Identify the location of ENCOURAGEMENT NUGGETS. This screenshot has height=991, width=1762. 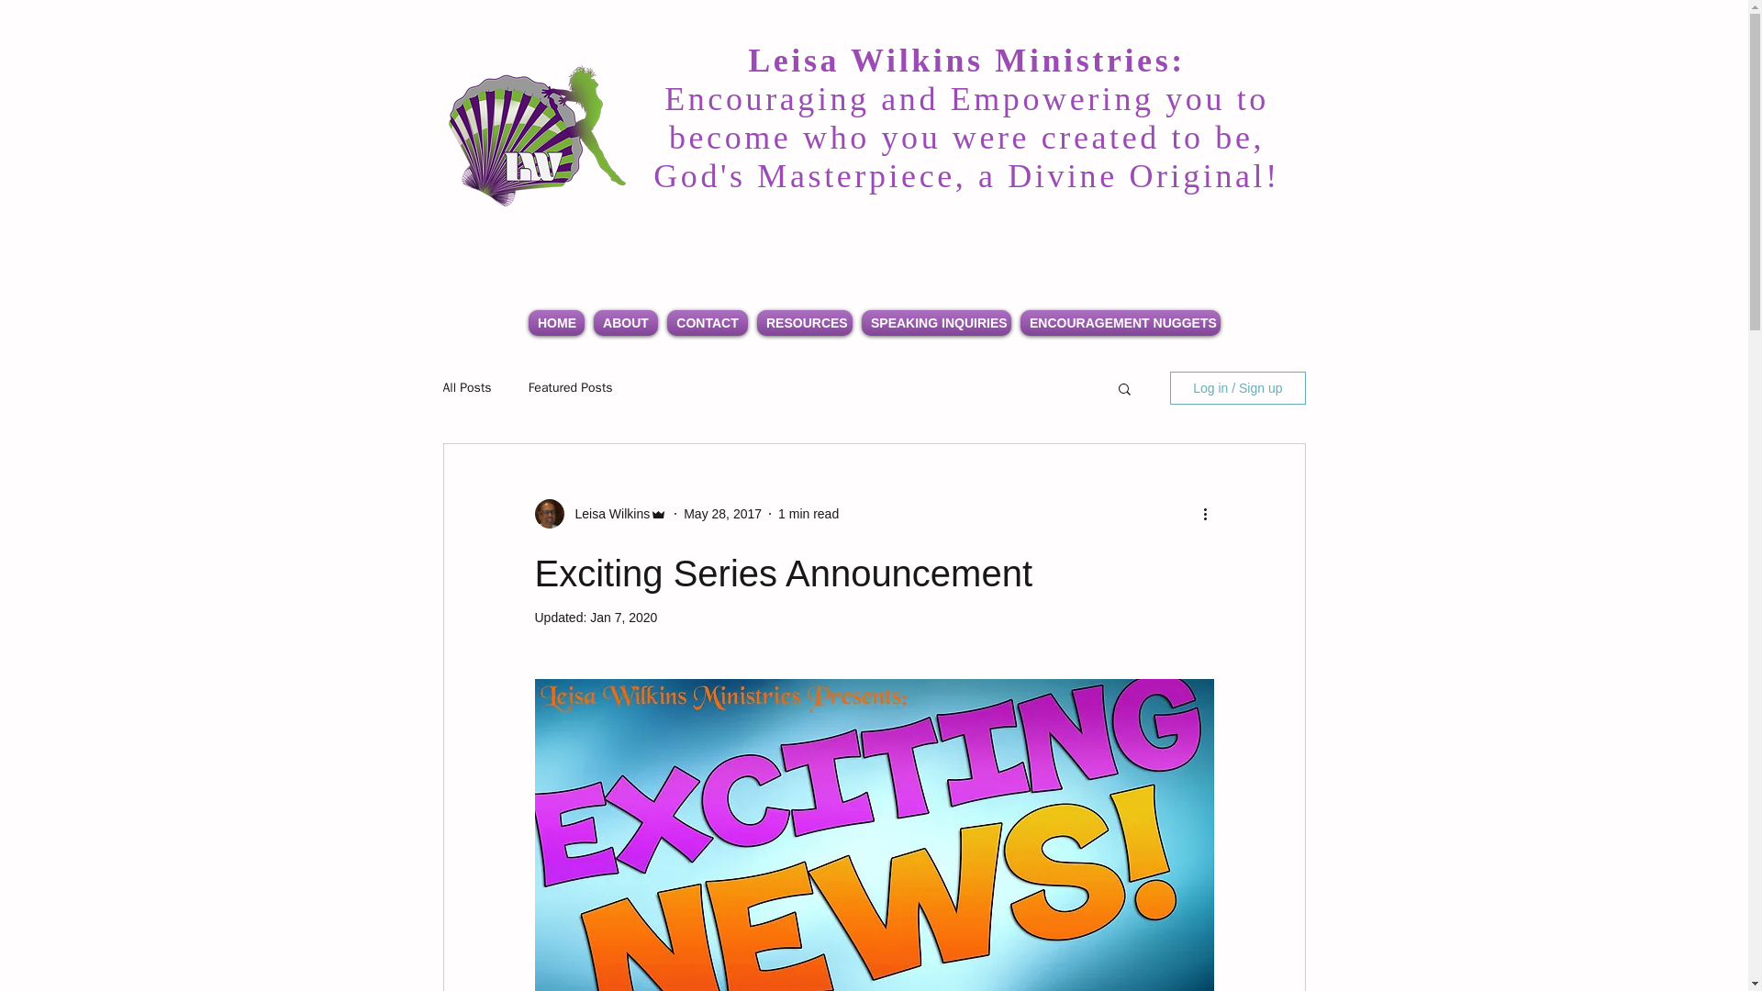
(1120, 323).